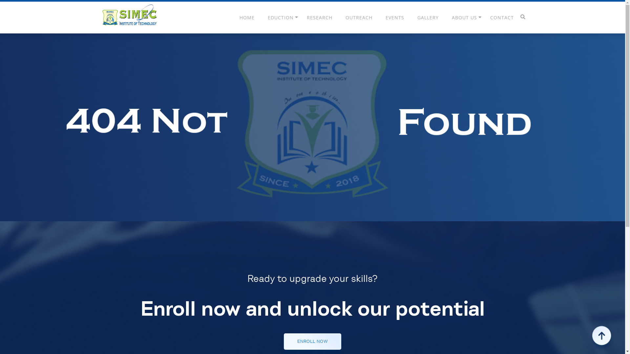  I want to click on OUTREACH, so click(359, 18).